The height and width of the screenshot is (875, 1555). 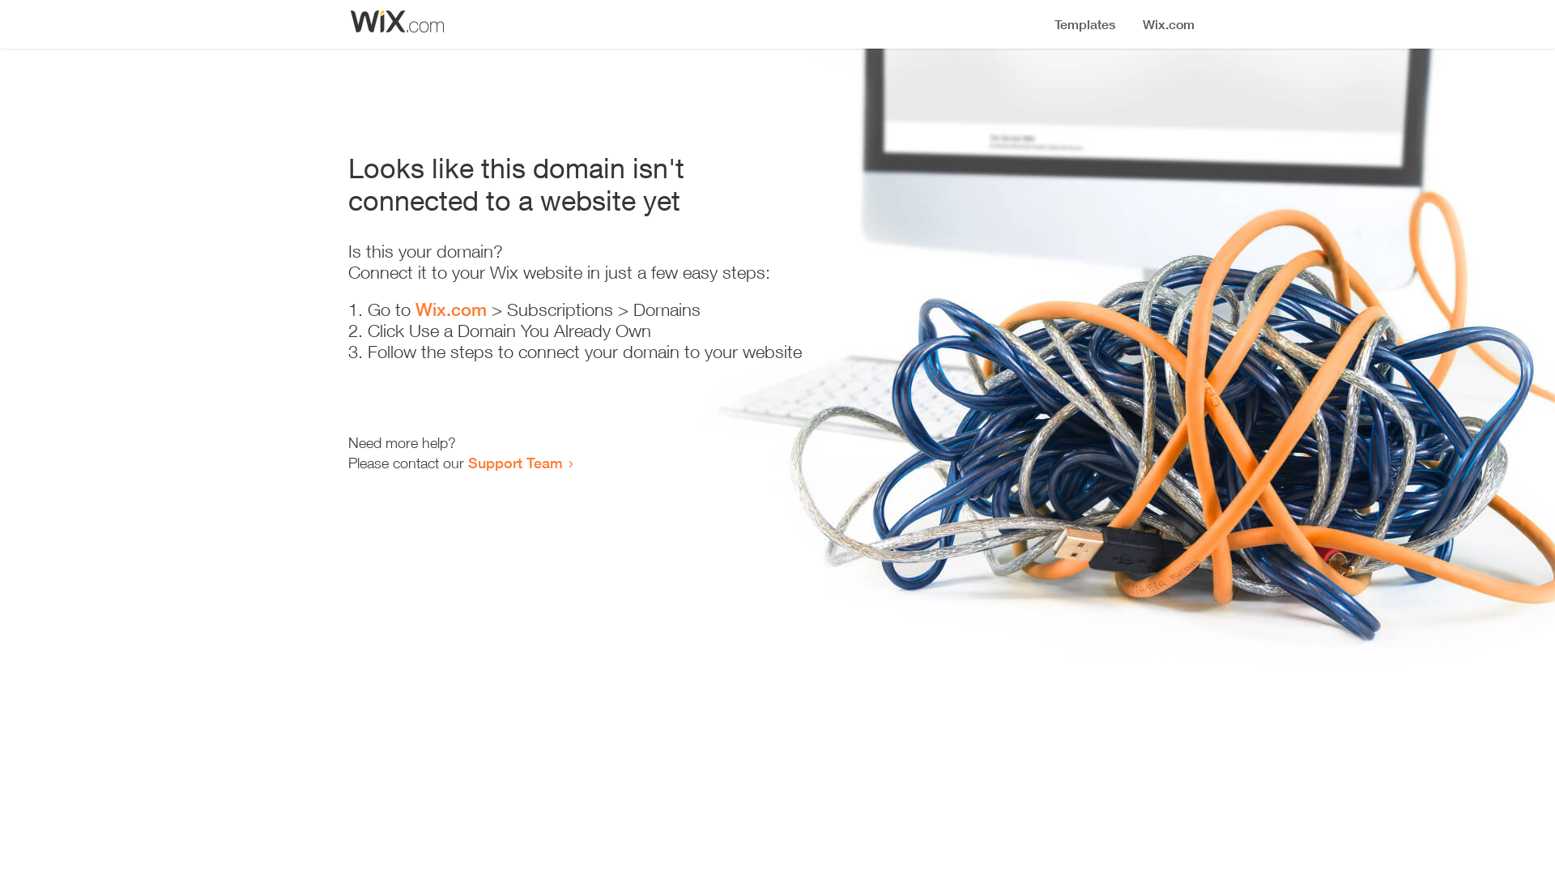 What do you see at coordinates (451, 309) in the screenshot?
I see `Wix.com` at bounding box center [451, 309].